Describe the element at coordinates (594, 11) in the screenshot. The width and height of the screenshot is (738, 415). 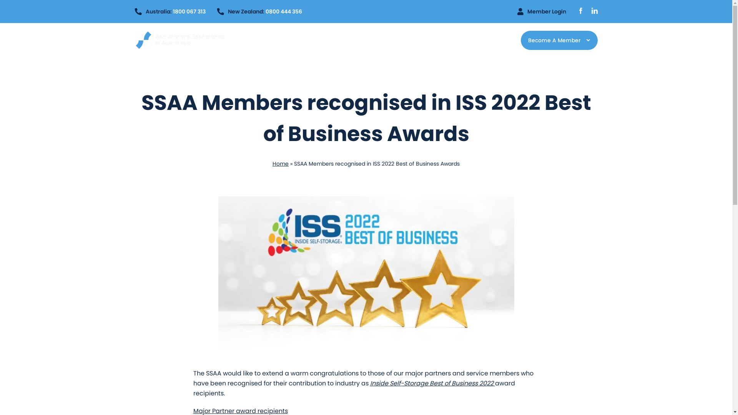
I see `LinkedIn` at that location.